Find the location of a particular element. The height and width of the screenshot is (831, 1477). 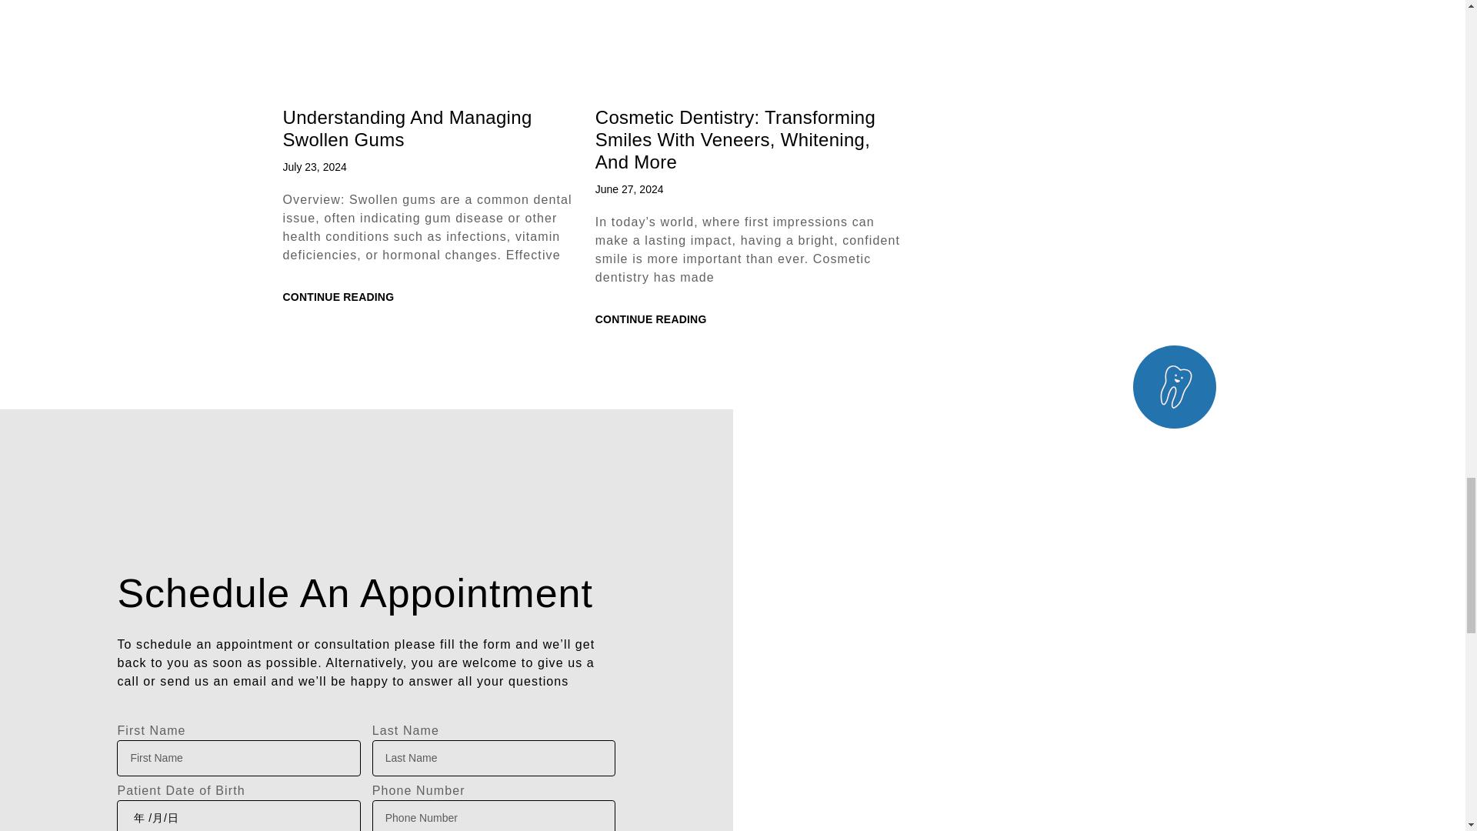

CONTINUE READING is located at coordinates (651, 319).